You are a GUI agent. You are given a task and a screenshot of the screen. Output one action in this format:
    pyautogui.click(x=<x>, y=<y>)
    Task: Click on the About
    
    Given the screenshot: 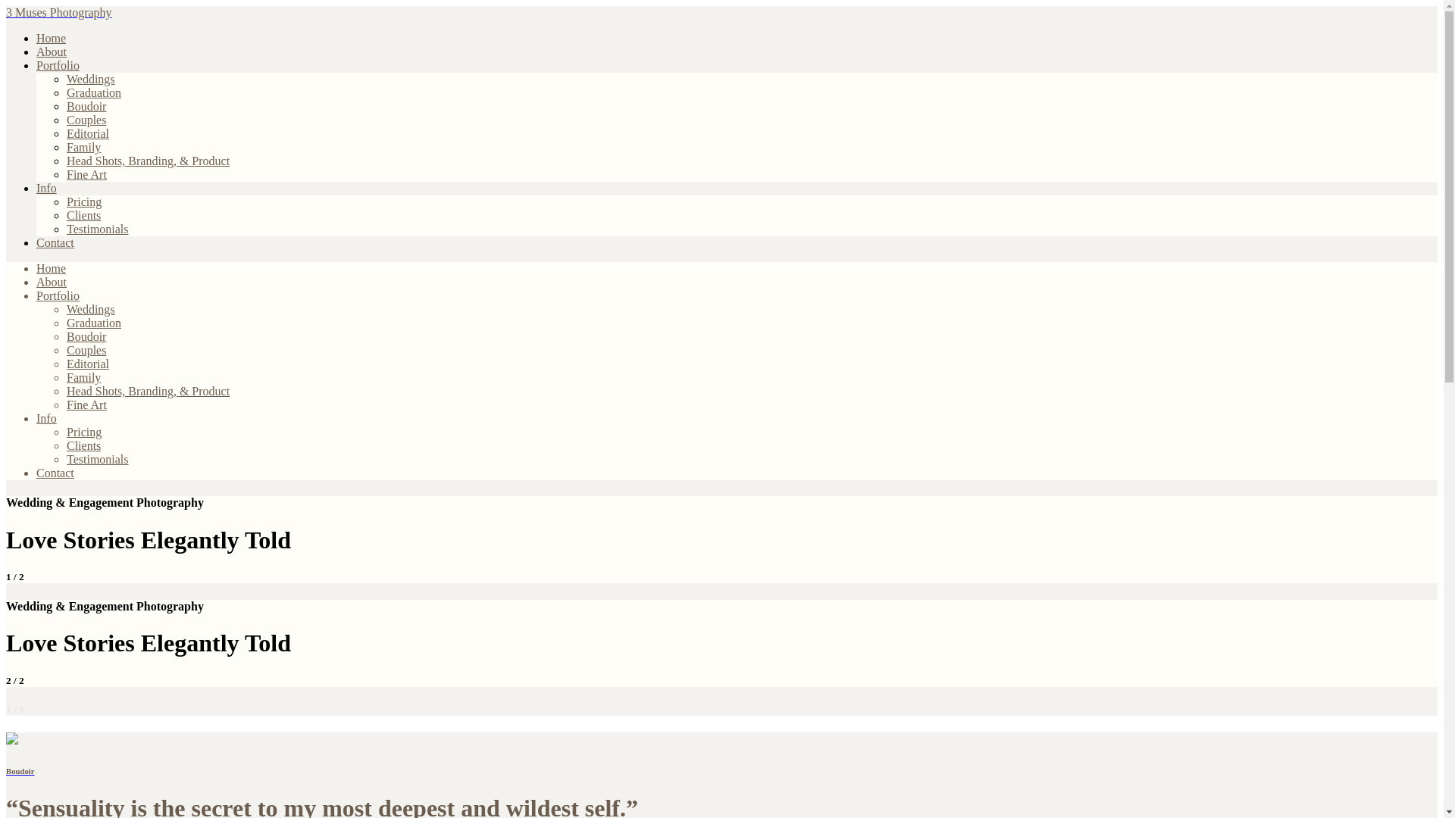 What is the action you would take?
    pyautogui.click(x=52, y=52)
    